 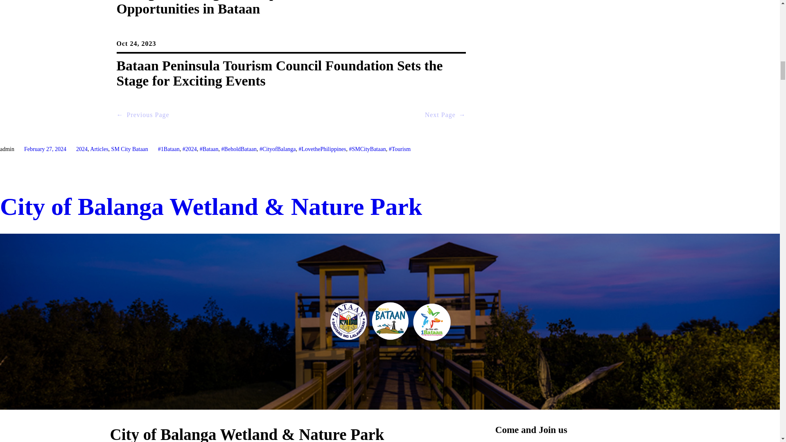 I want to click on SM City Bataan, so click(x=130, y=149).